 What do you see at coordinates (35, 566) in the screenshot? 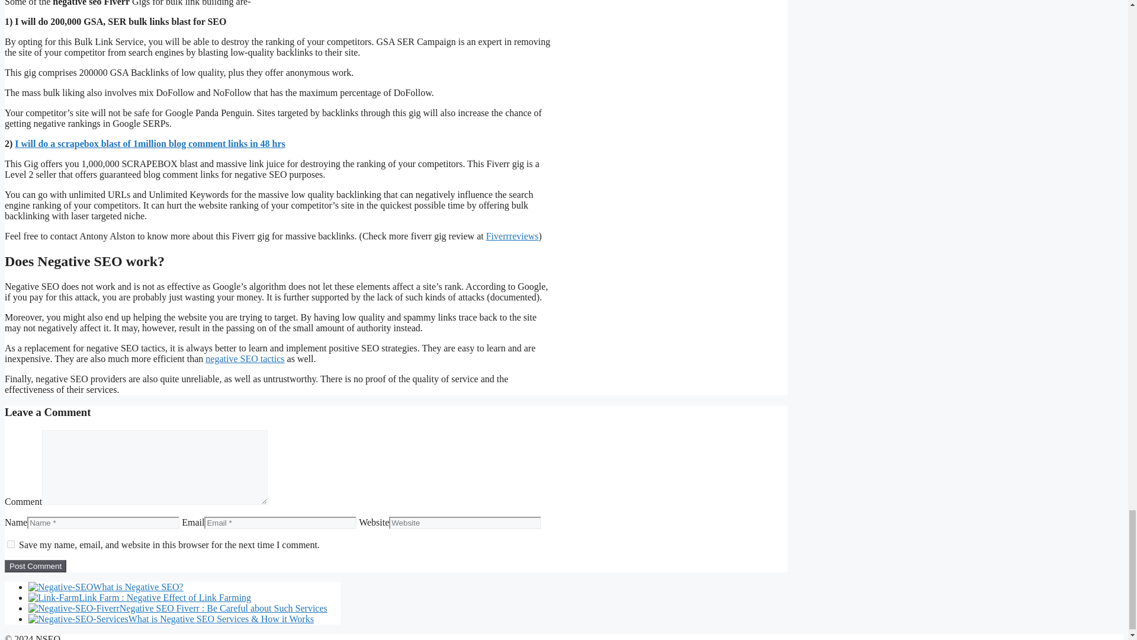
I see `Post Comment` at bounding box center [35, 566].